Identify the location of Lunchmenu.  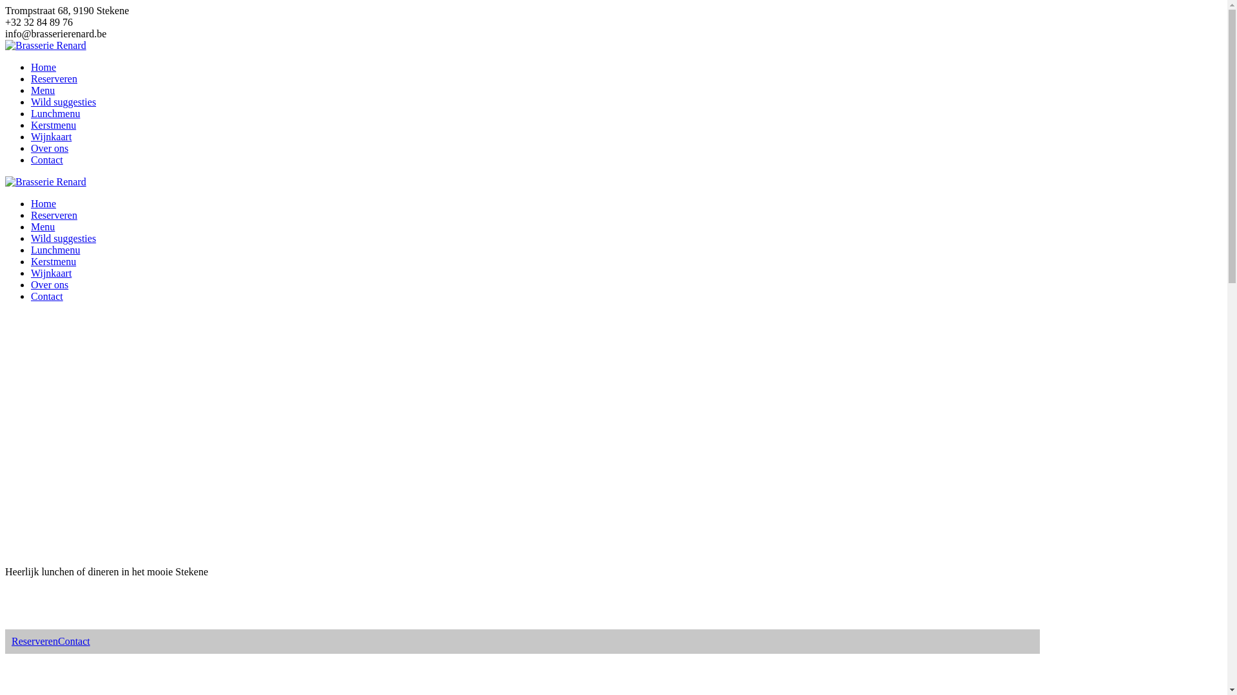
(55, 113).